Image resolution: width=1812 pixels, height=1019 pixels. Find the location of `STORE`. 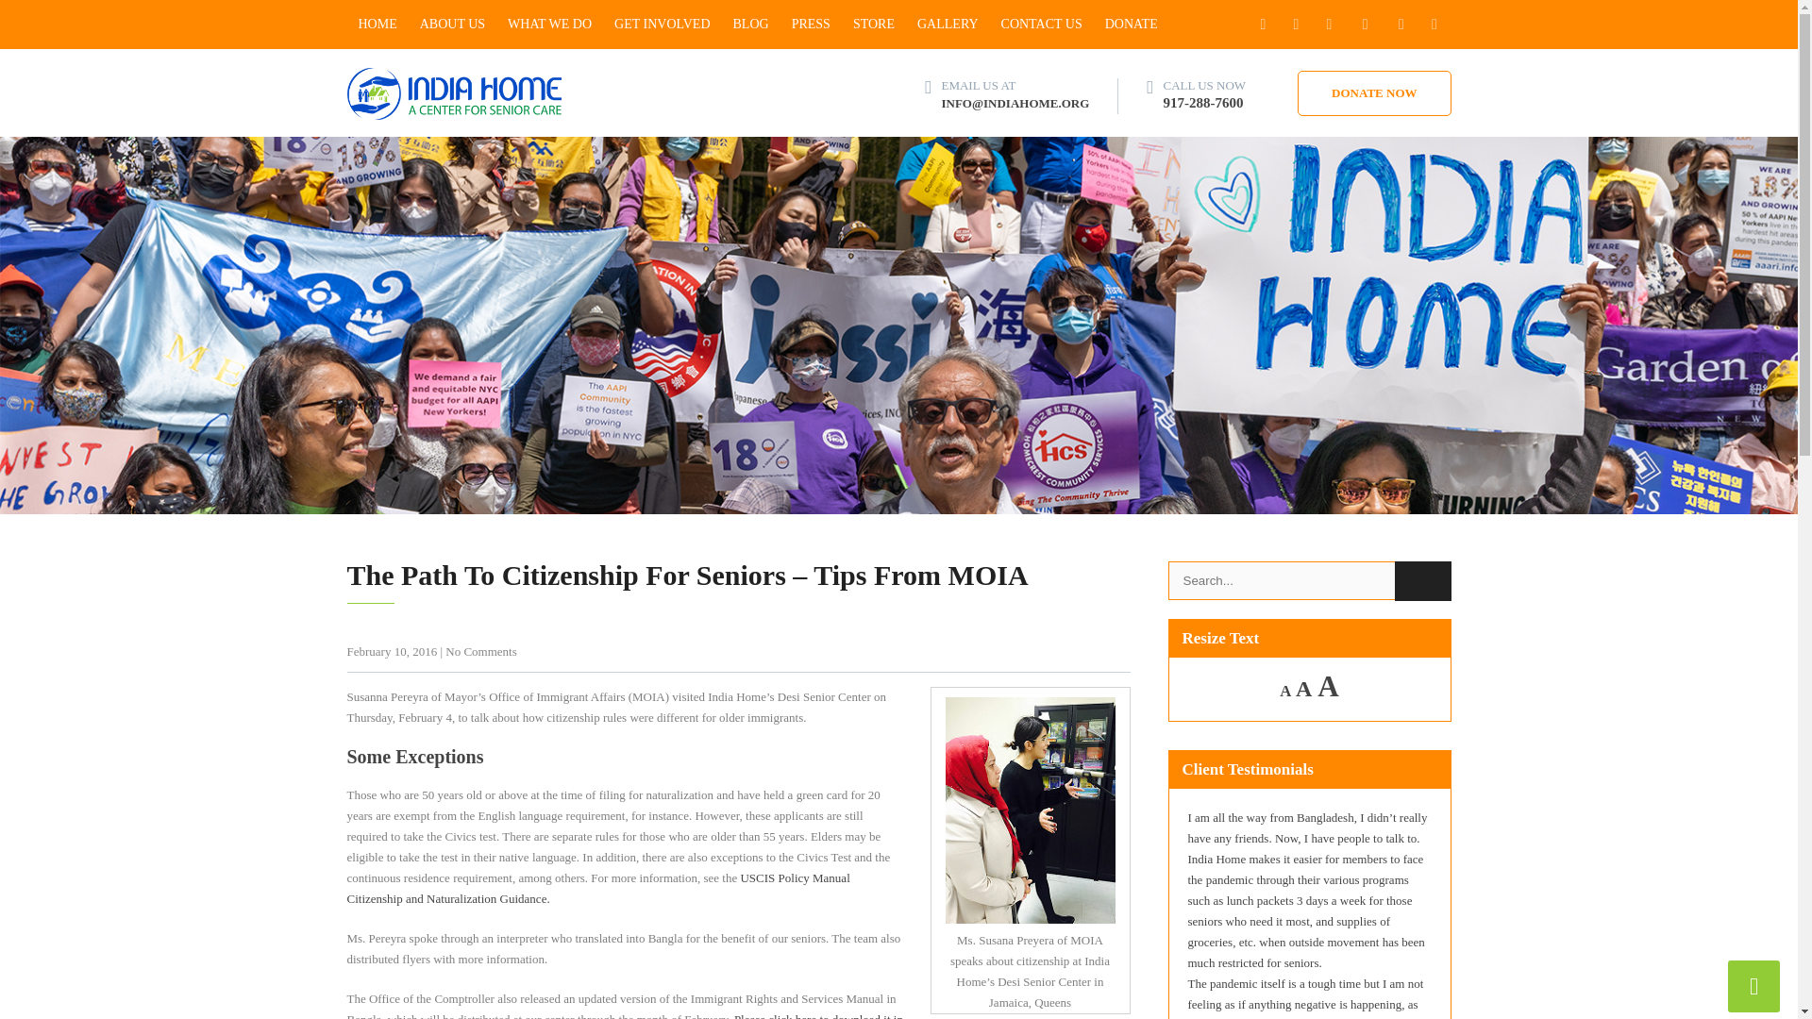

STORE is located at coordinates (874, 25).